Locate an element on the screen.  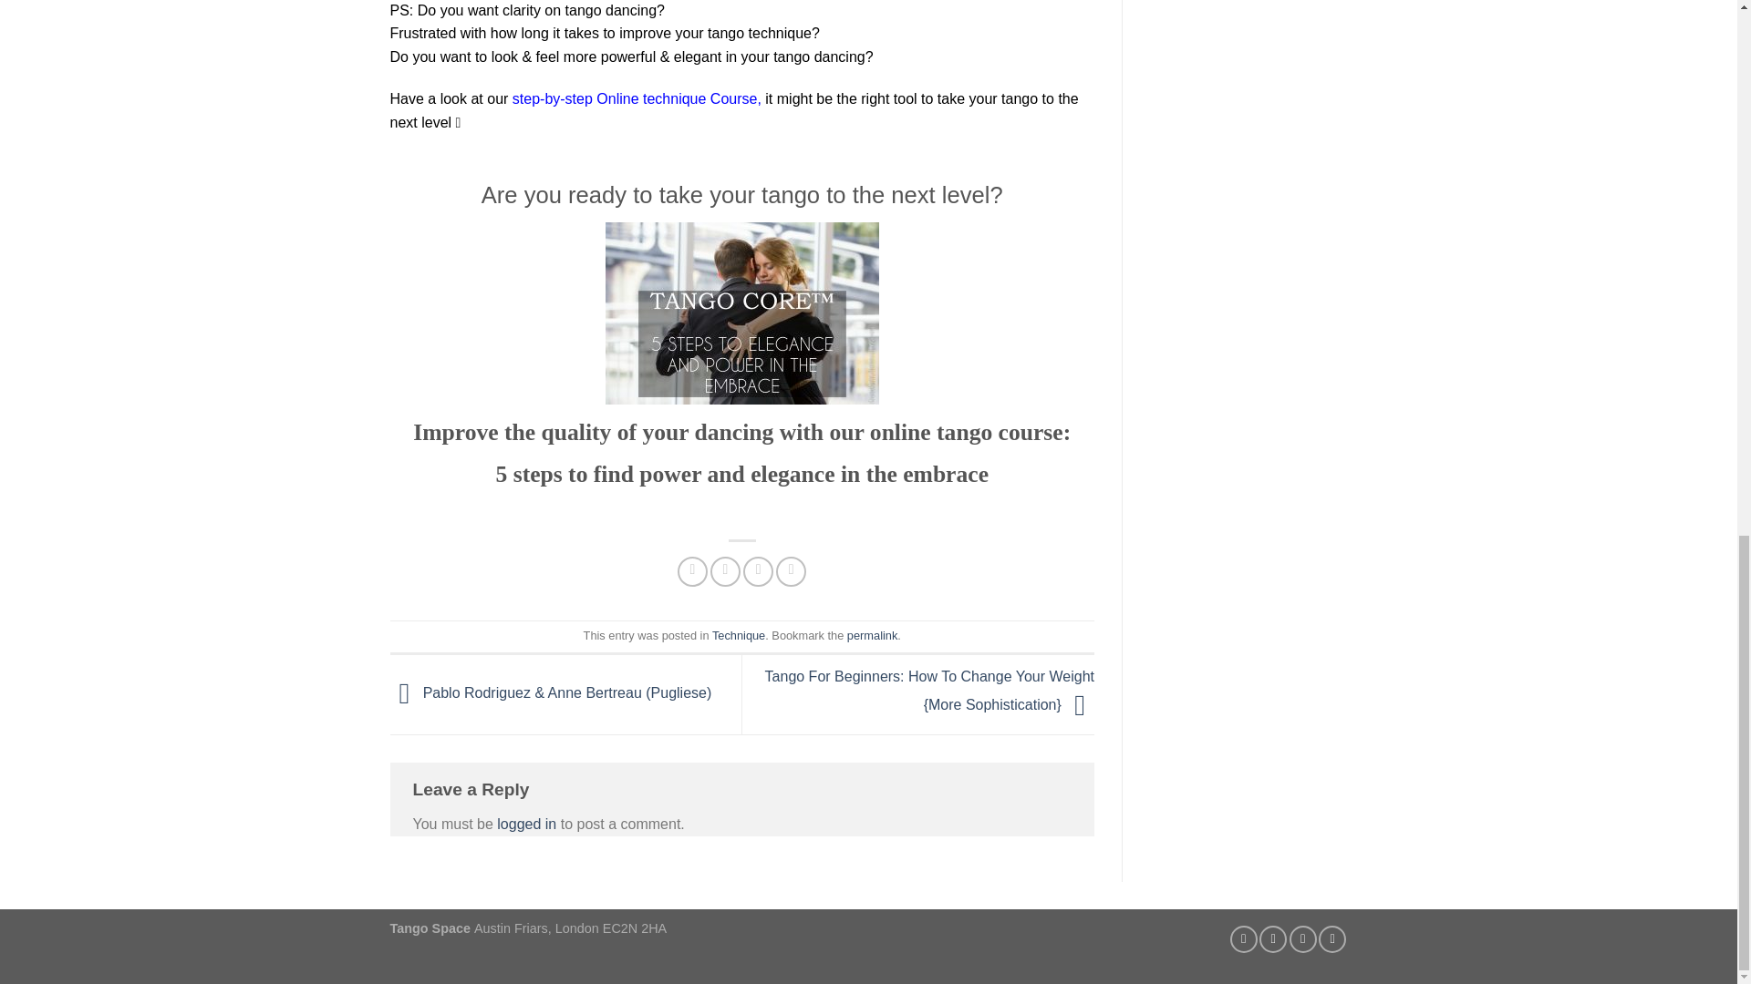
Send us an email is located at coordinates (1302, 939).